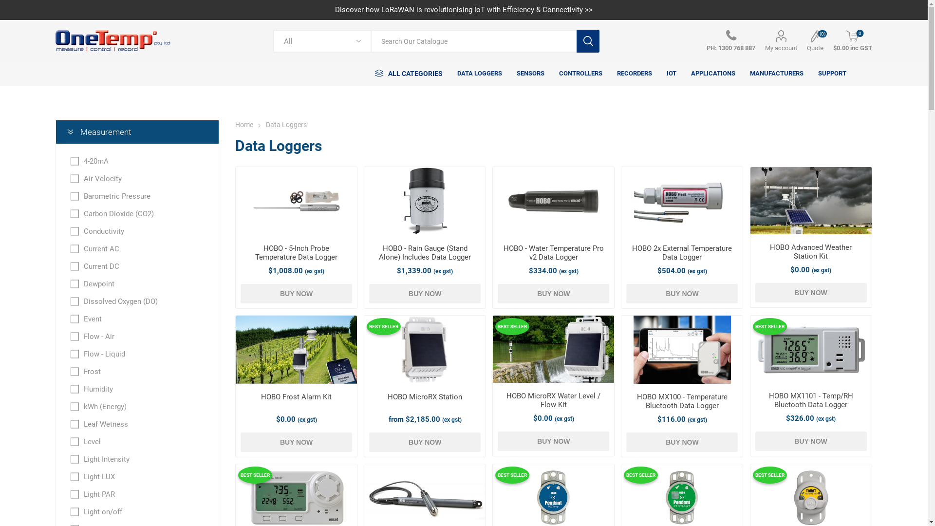 The image size is (935, 526). Describe the element at coordinates (425, 253) in the screenshot. I see `HOBO - Rain Gauge (Stand Alone) Includes Data Logger` at that location.